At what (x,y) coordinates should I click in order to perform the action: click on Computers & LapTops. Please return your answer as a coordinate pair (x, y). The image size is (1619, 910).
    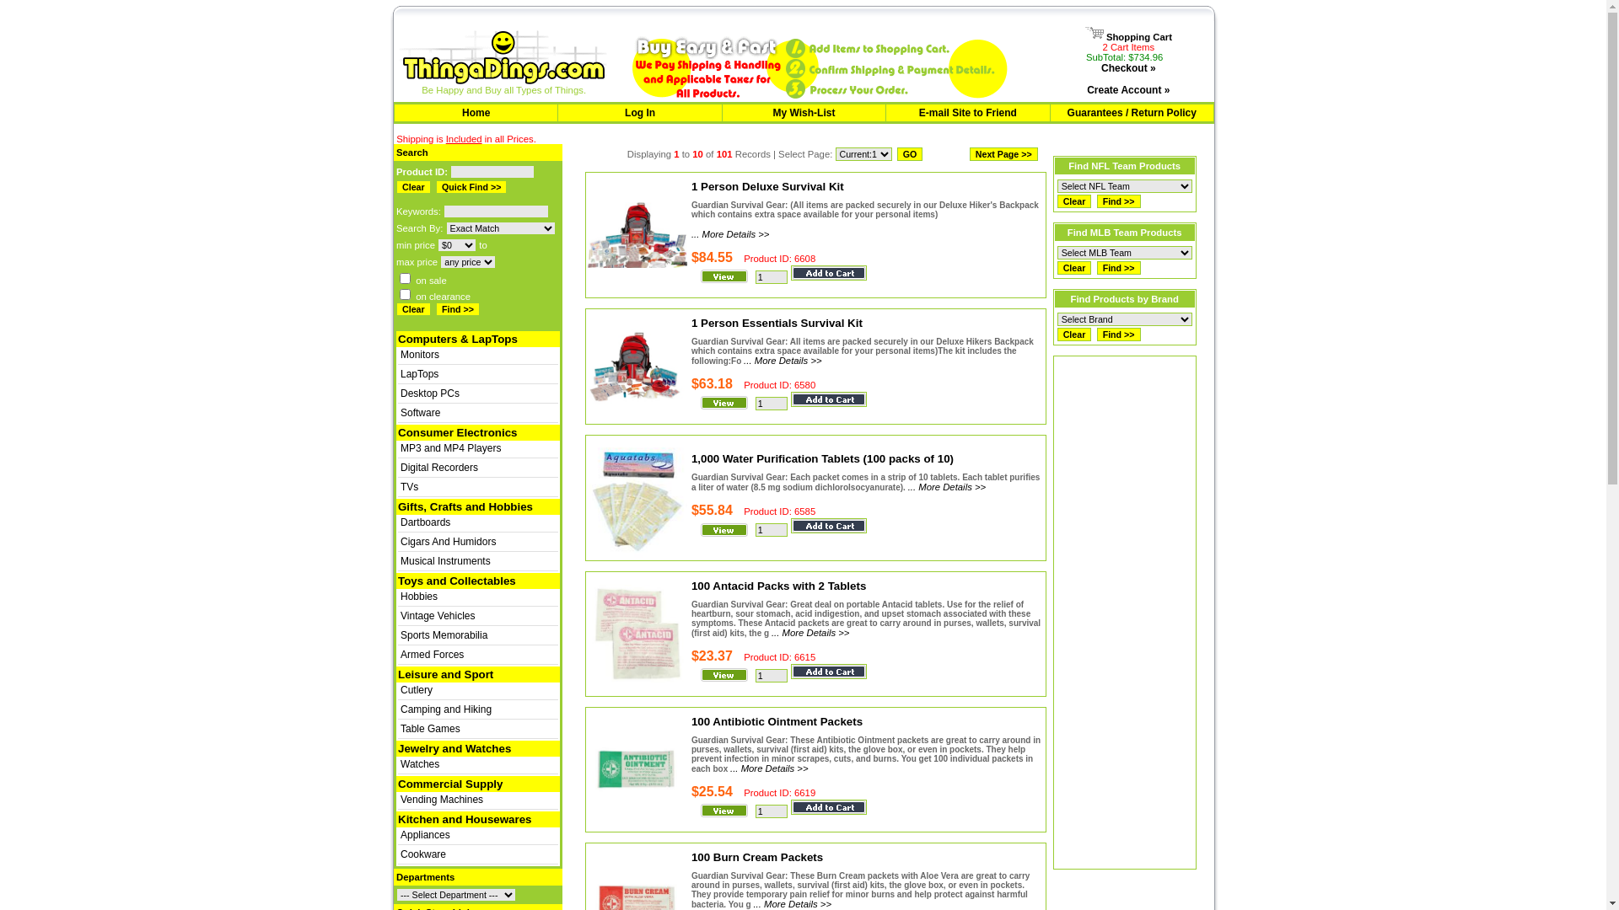
    Looking at the image, I should click on (458, 339).